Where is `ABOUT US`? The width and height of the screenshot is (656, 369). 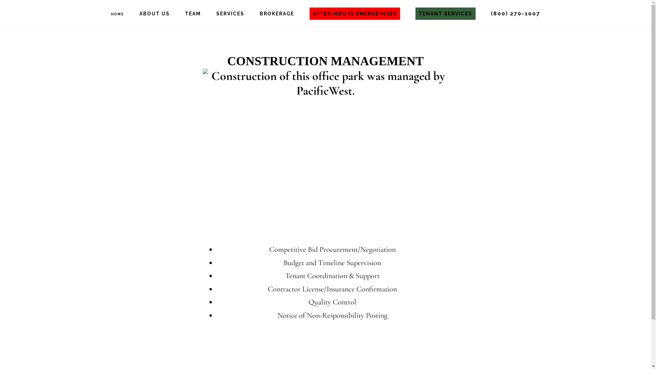
ABOUT US is located at coordinates (154, 14).